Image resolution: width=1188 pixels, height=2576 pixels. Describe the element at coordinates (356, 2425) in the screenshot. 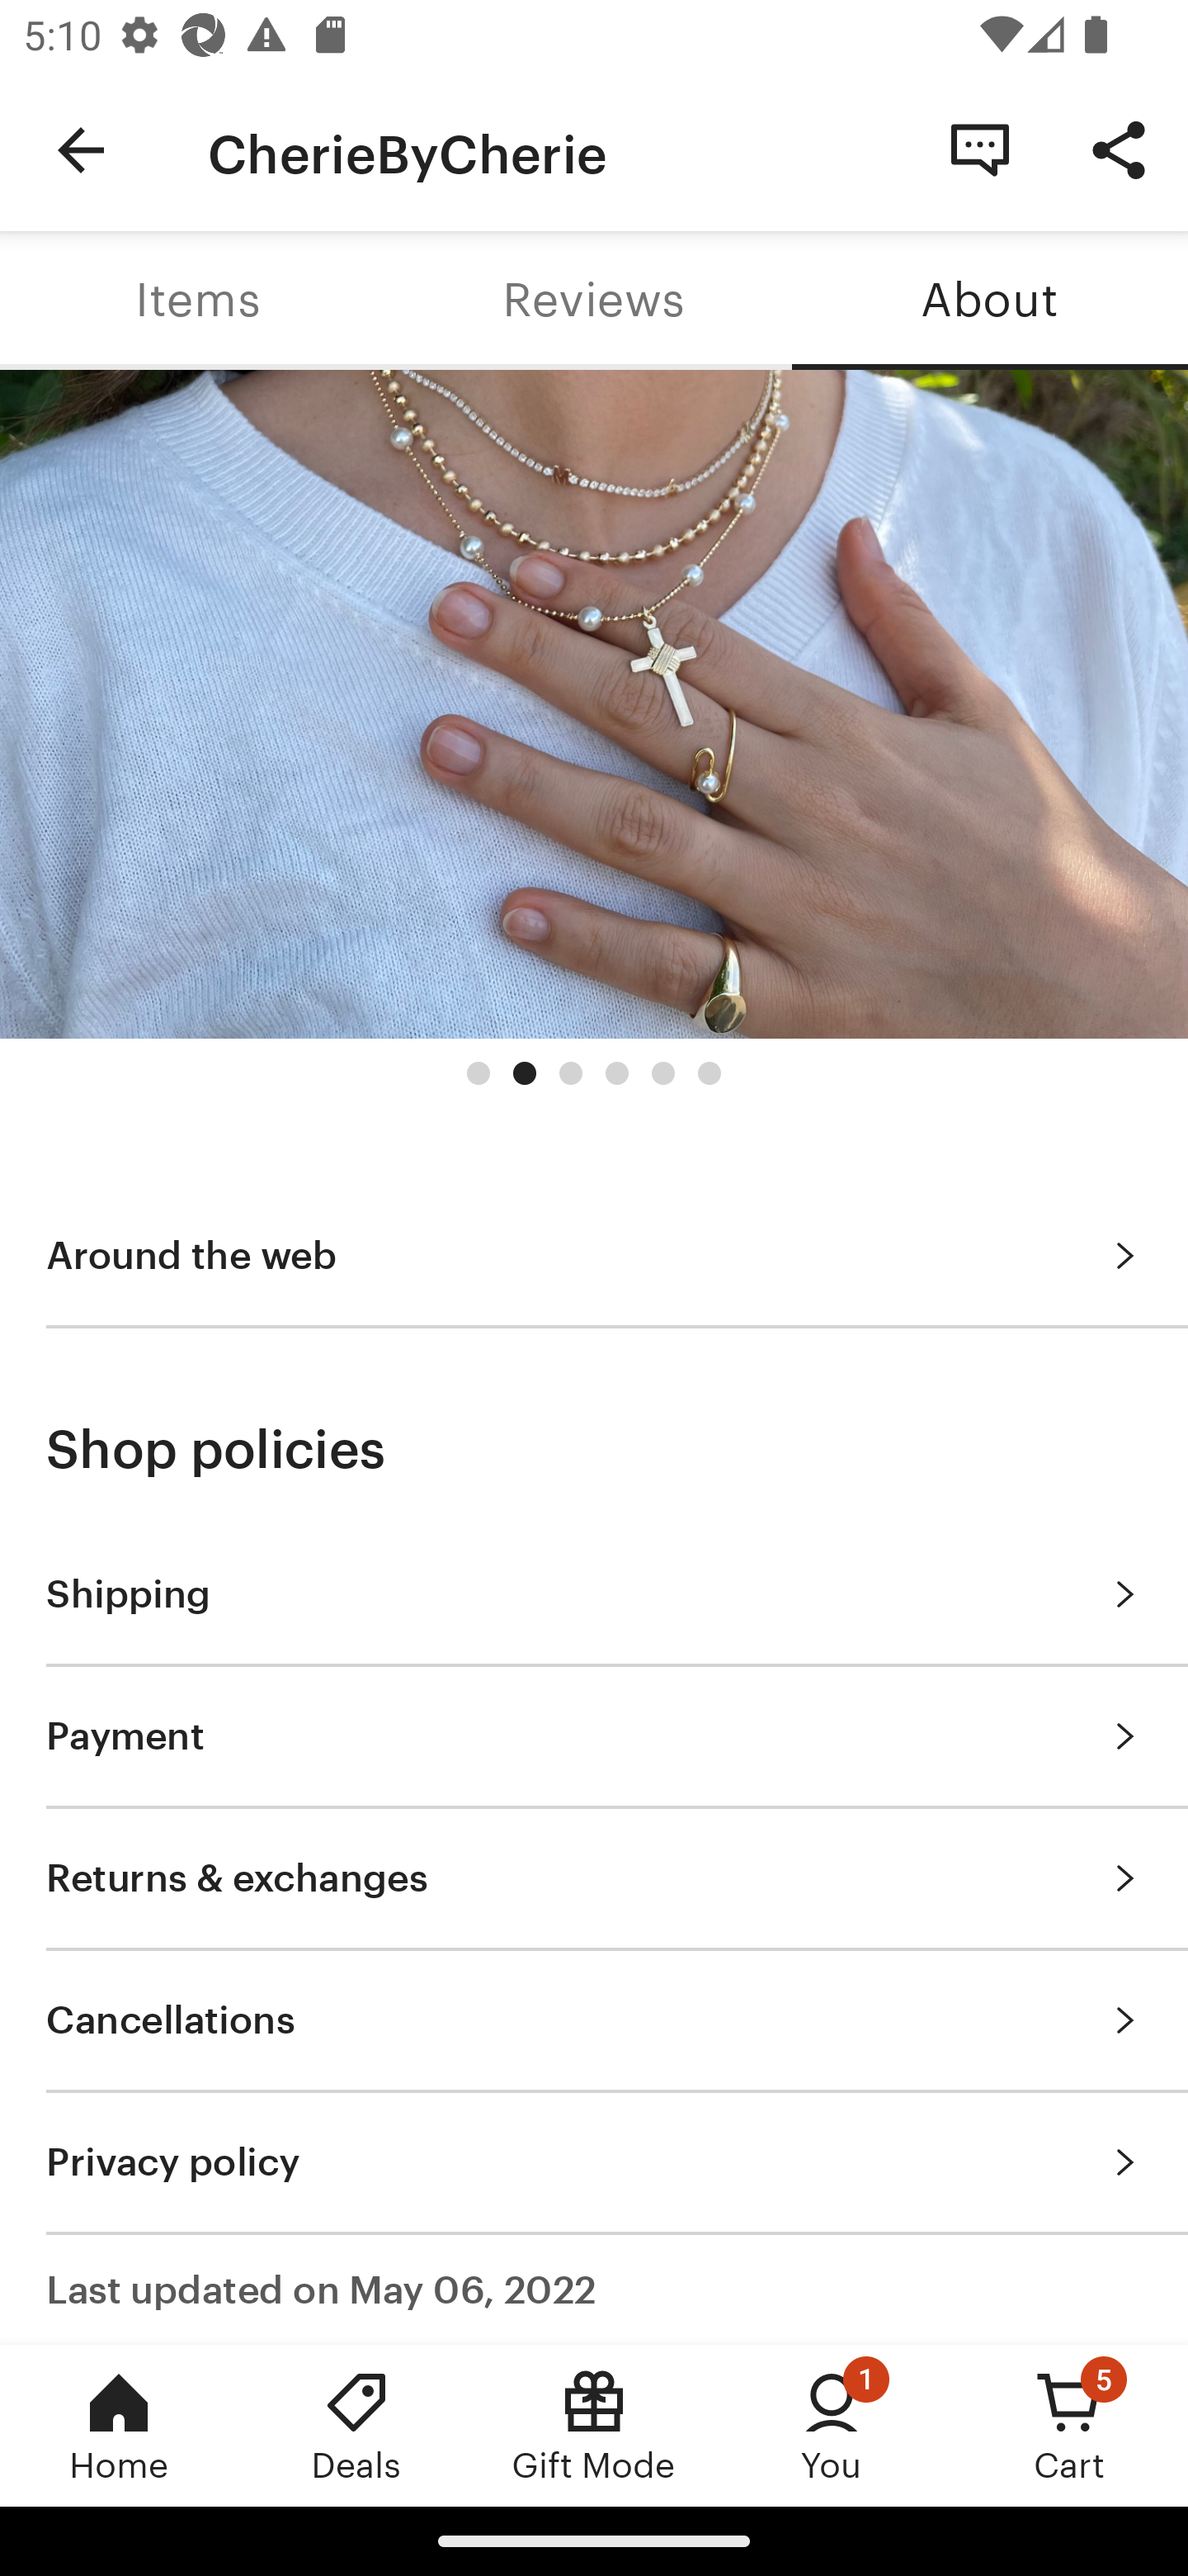

I see `Deals` at that location.